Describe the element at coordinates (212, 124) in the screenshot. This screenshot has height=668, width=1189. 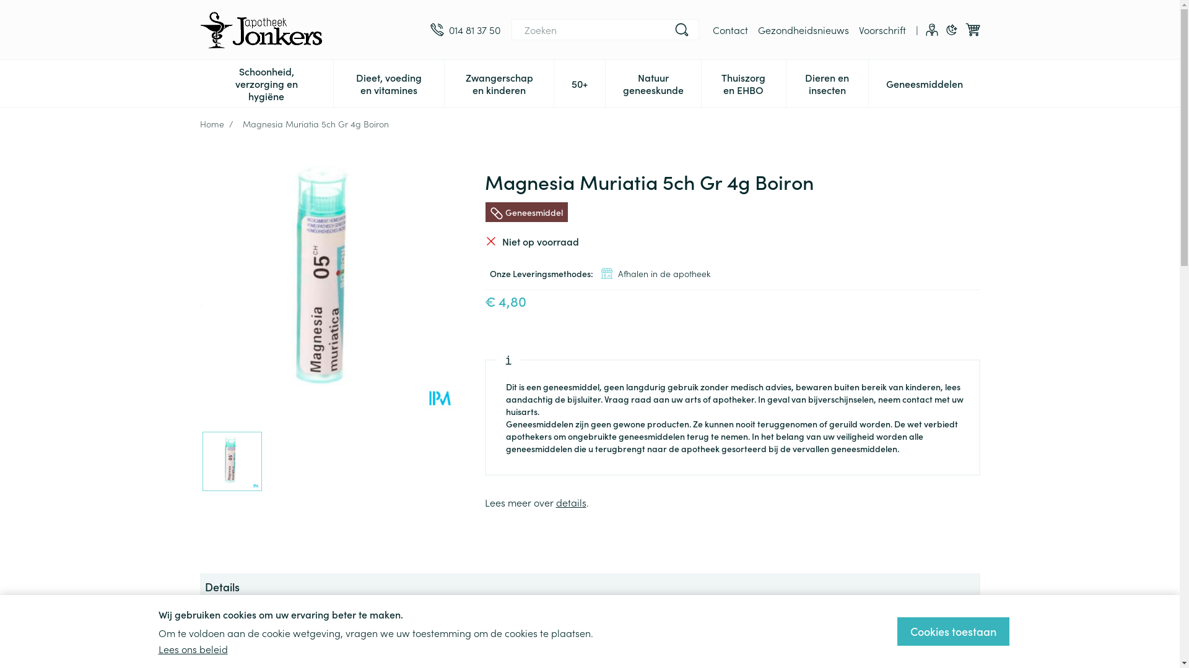
I see `Home` at that location.